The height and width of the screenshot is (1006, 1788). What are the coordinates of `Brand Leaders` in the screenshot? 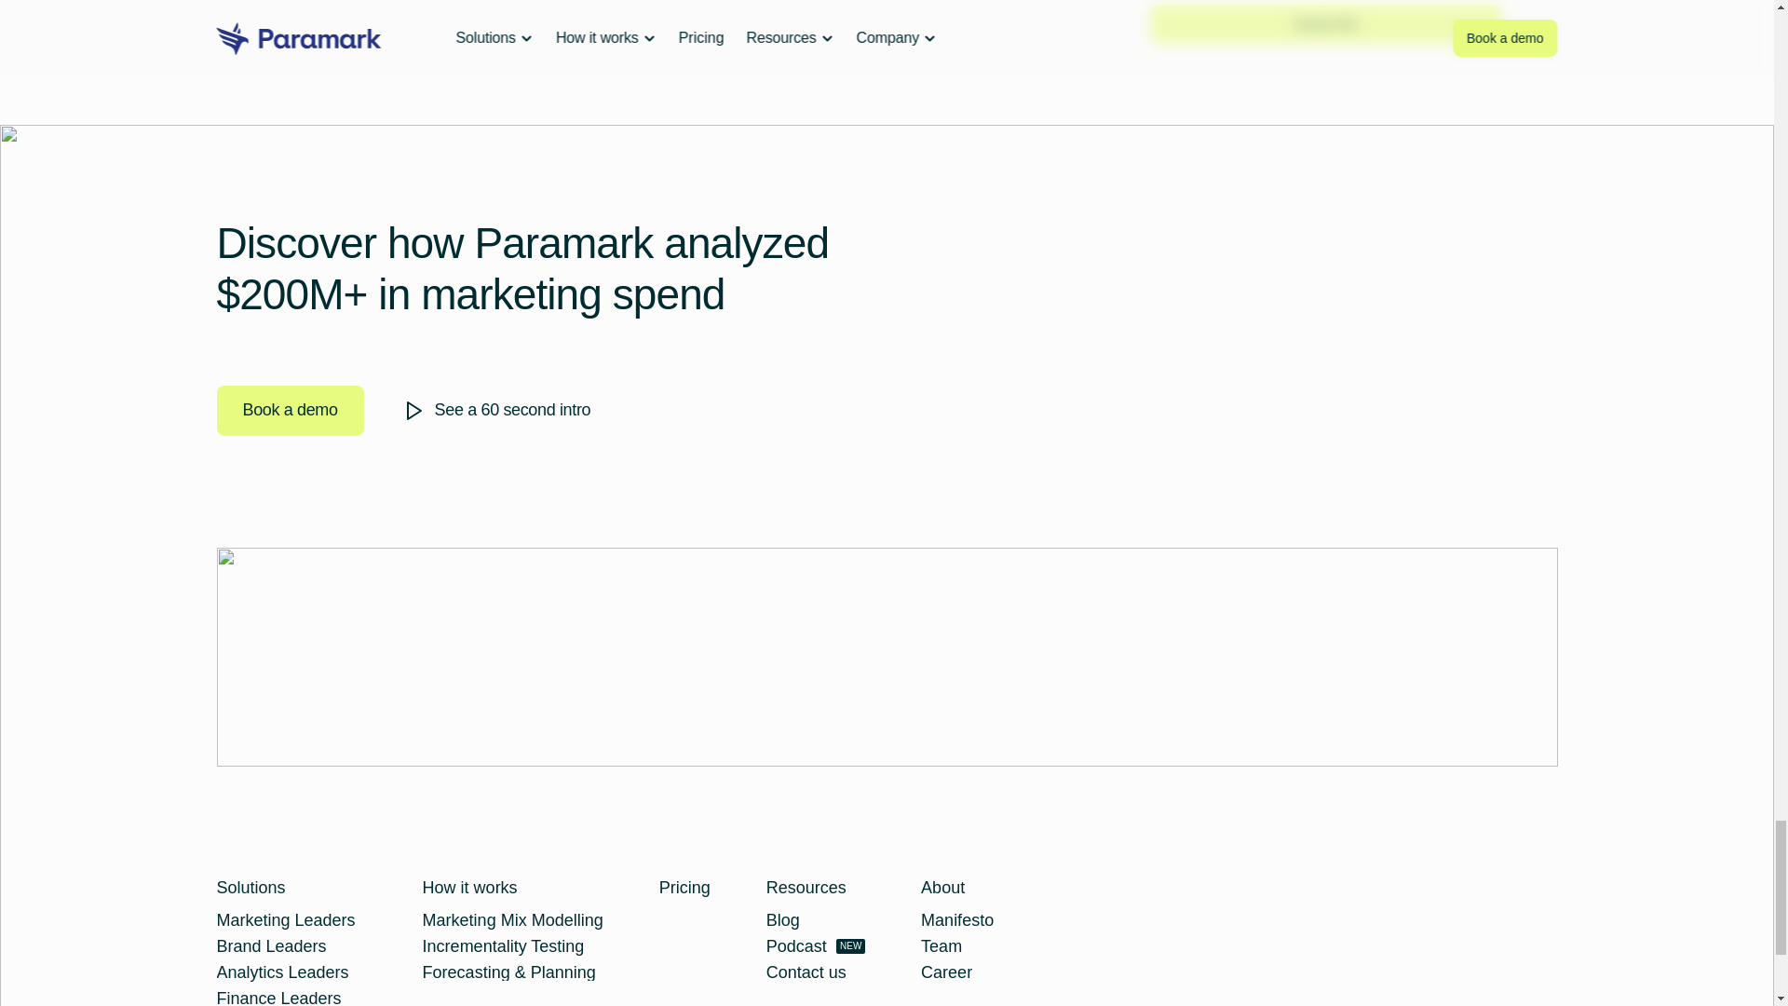 It's located at (946, 972).